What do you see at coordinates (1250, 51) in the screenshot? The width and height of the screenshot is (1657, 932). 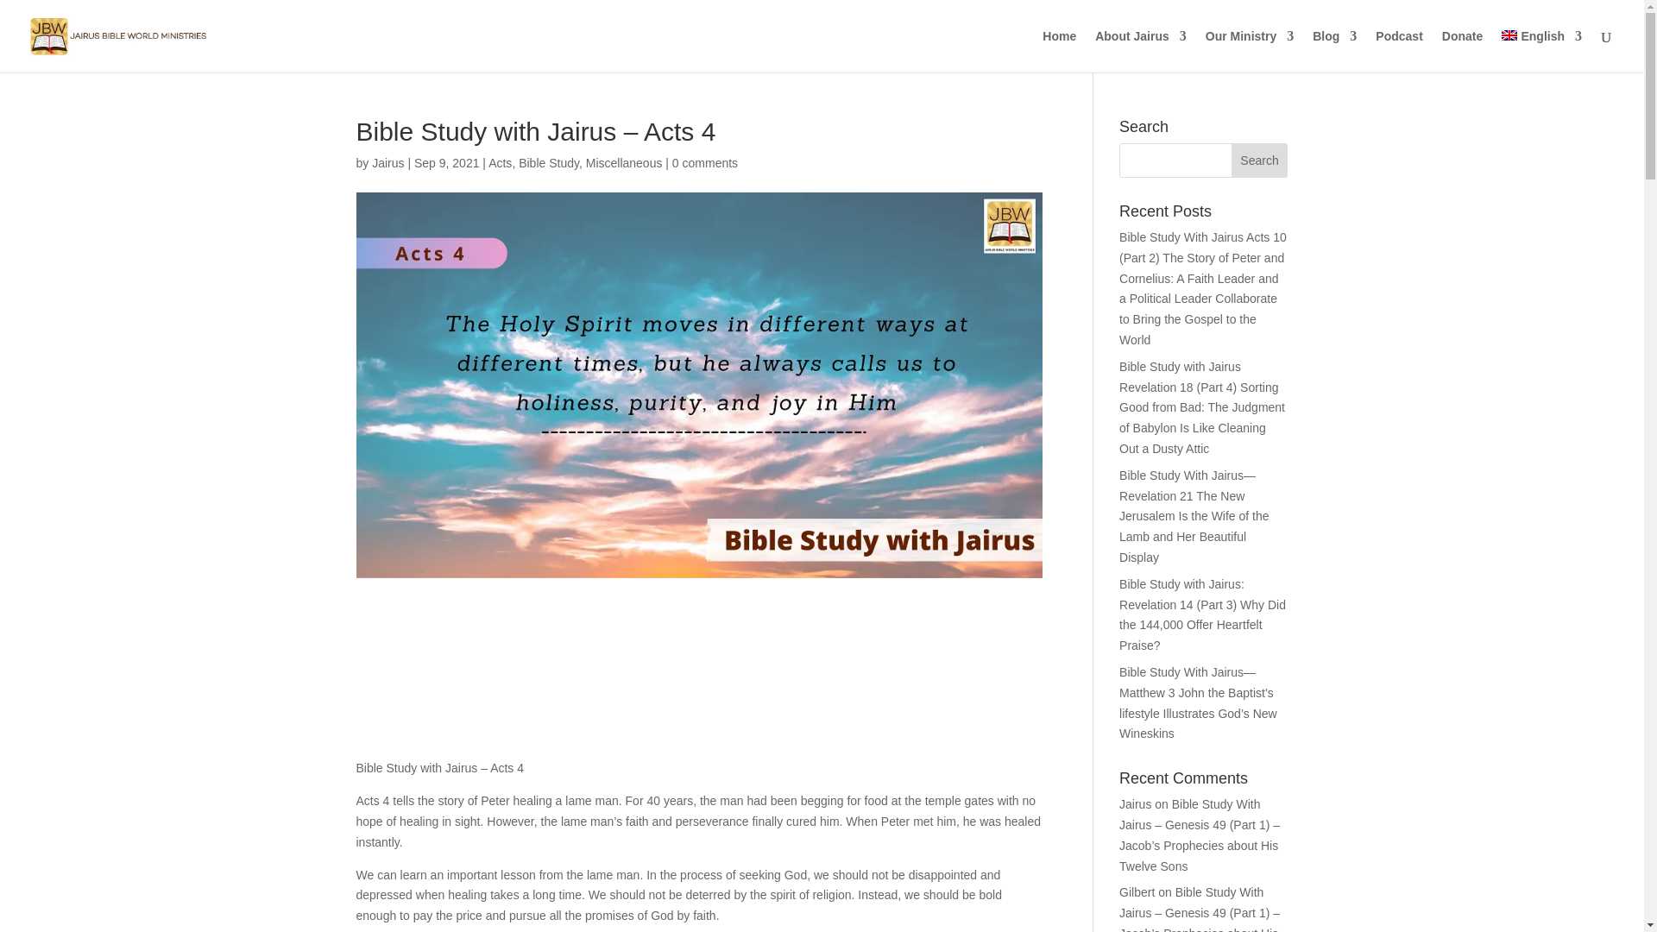 I see `Our Ministry` at bounding box center [1250, 51].